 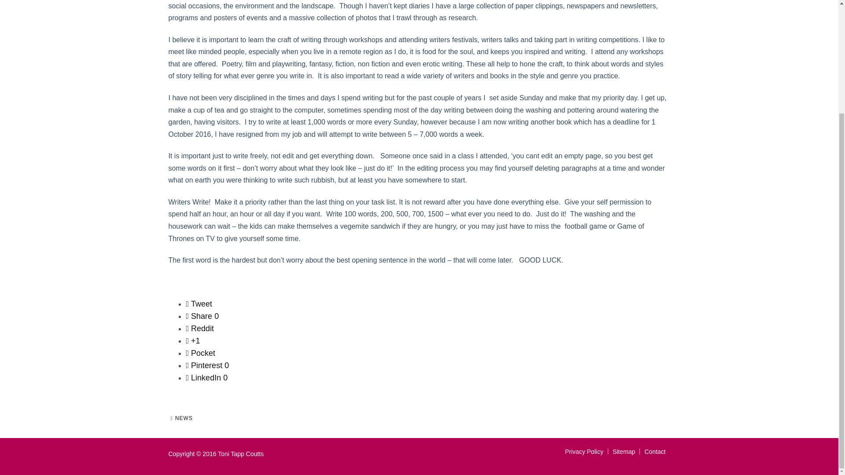 What do you see at coordinates (206, 377) in the screenshot?
I see `LinkedIn 0` at bounding box center [206, 377].